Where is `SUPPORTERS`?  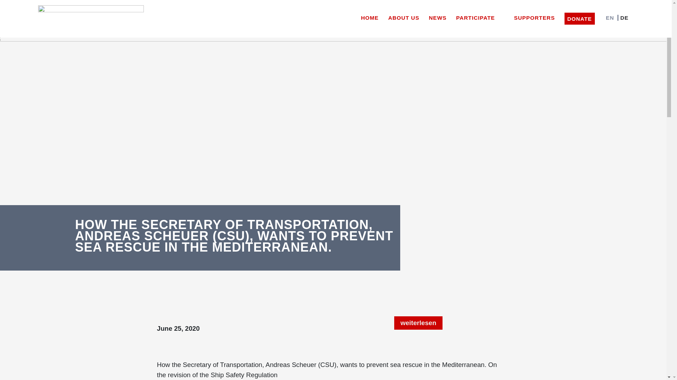 SUPPORTERS is located at coordinates (535, 16).